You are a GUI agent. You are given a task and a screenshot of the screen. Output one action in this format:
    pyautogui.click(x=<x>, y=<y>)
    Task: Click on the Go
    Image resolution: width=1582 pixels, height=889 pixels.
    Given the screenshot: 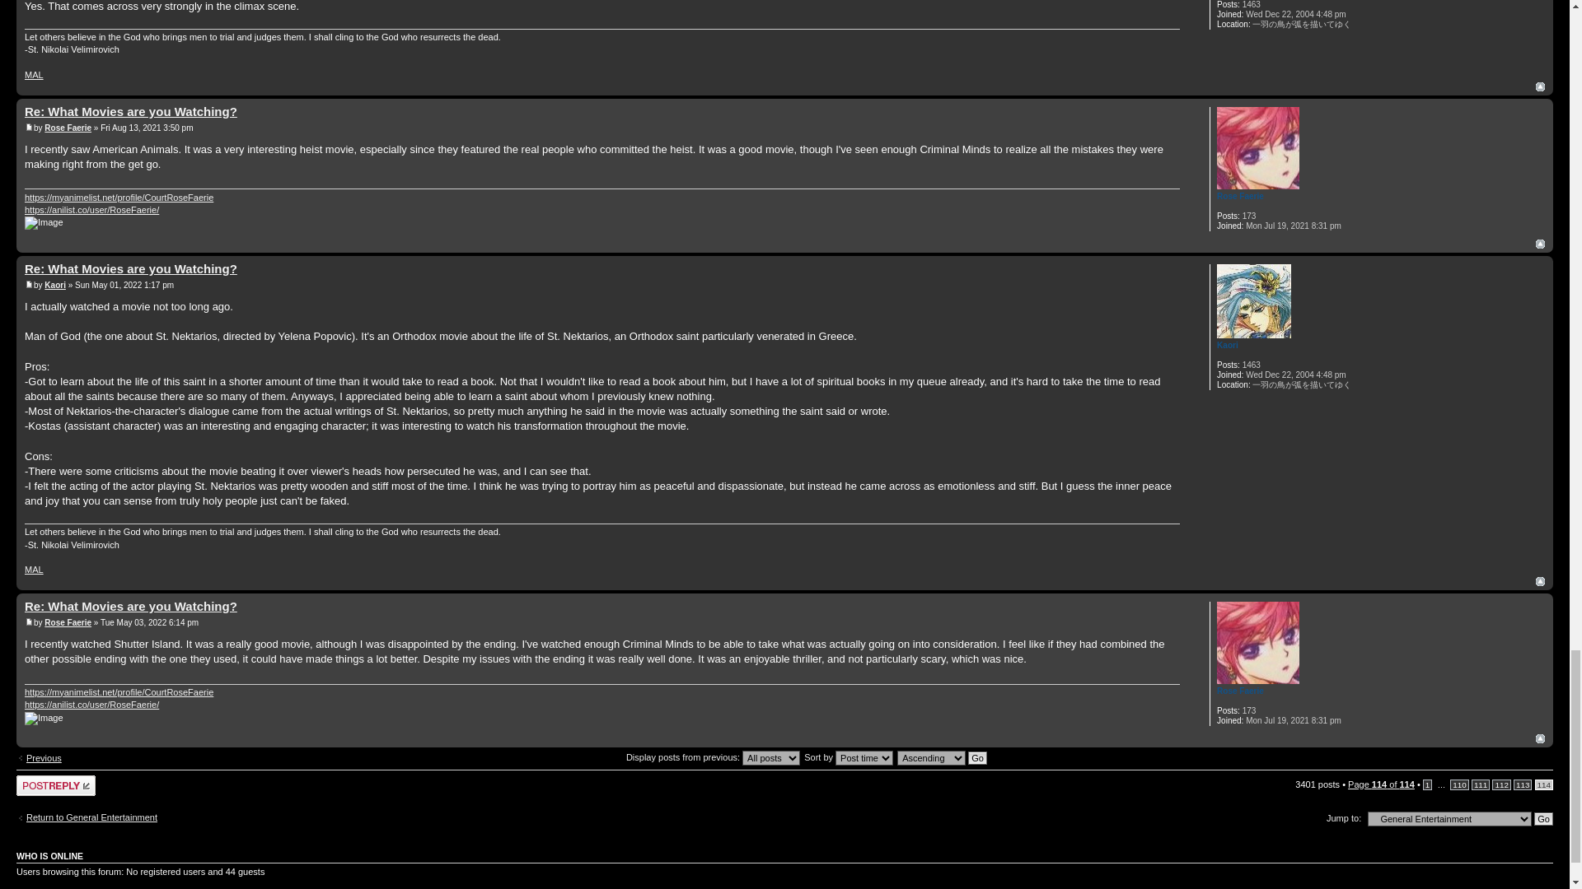 What is the action you would take?
    pyautogui.click(x=1544, y=819)
    